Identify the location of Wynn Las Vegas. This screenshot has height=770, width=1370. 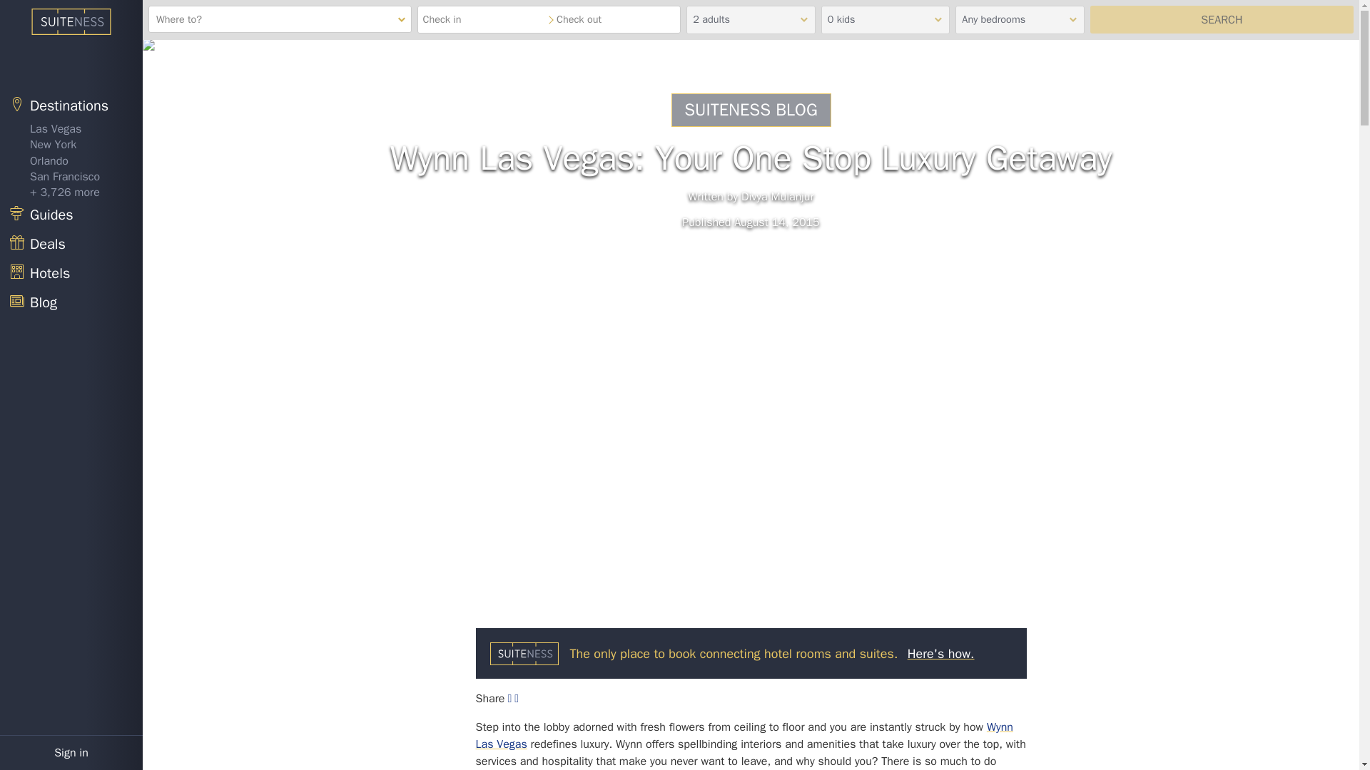
(744, 736).